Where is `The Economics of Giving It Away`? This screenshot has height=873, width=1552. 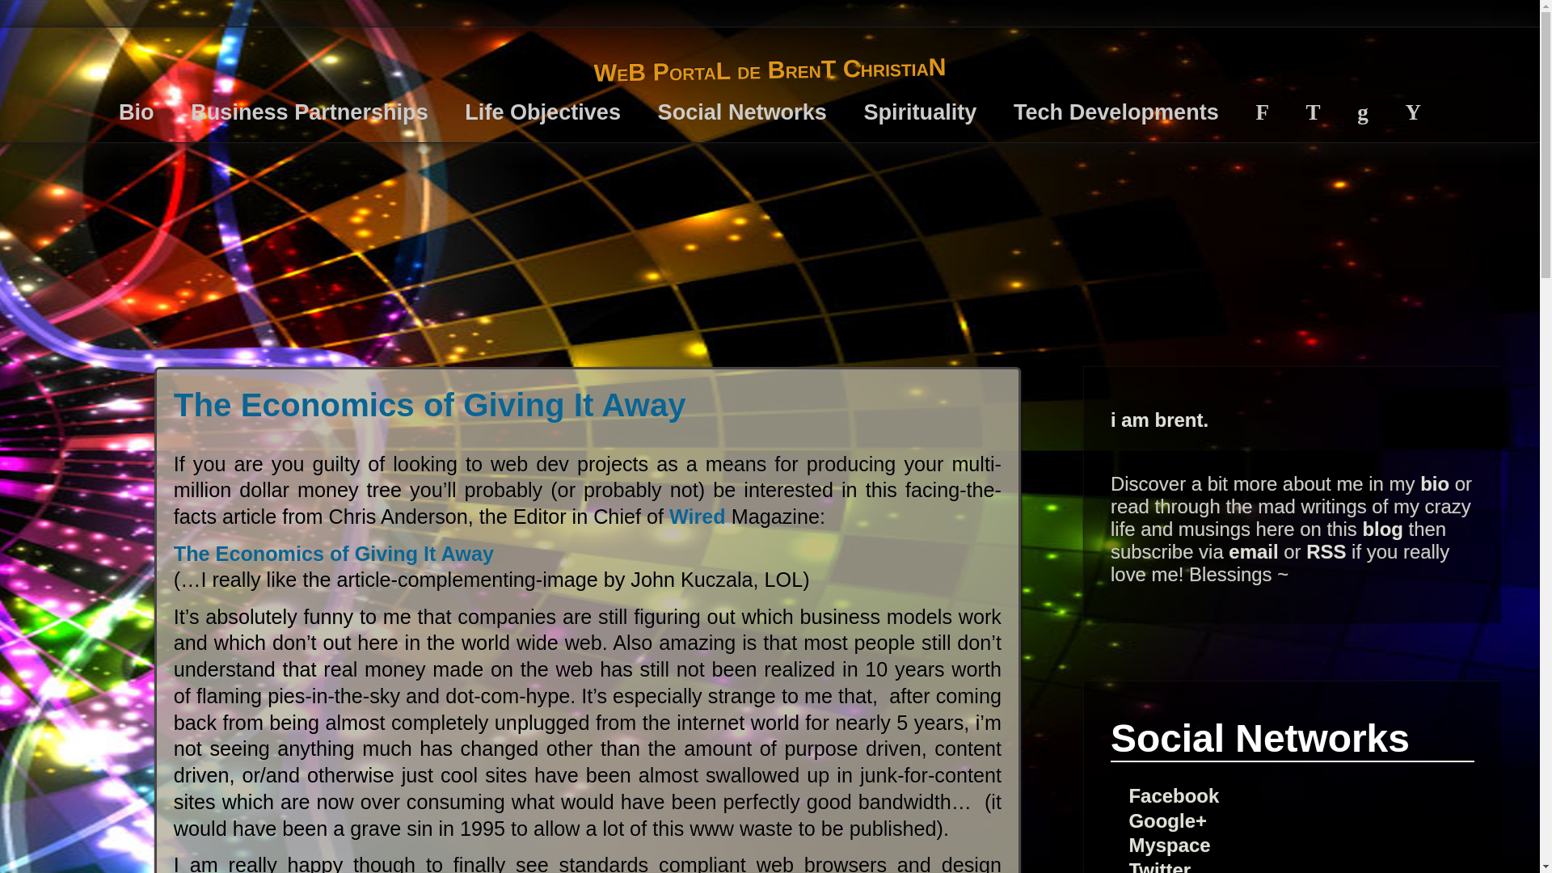 The Economics of Giving It Away is located at coordinates (333, 553).